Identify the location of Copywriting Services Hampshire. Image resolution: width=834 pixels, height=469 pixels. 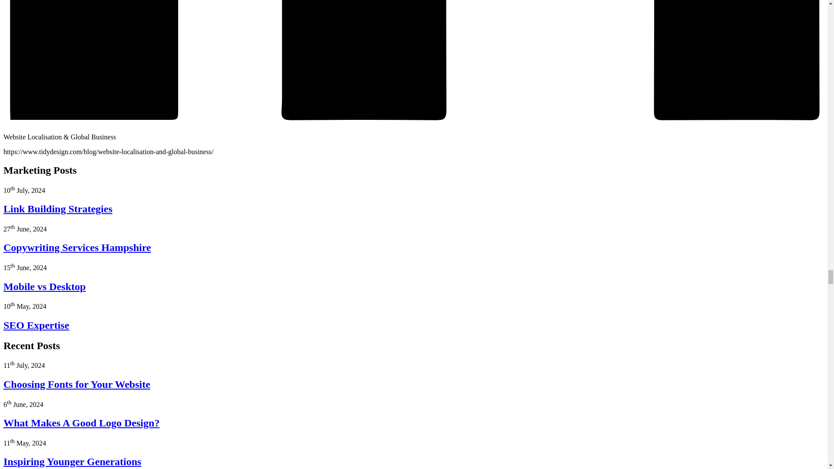
(77, 248).